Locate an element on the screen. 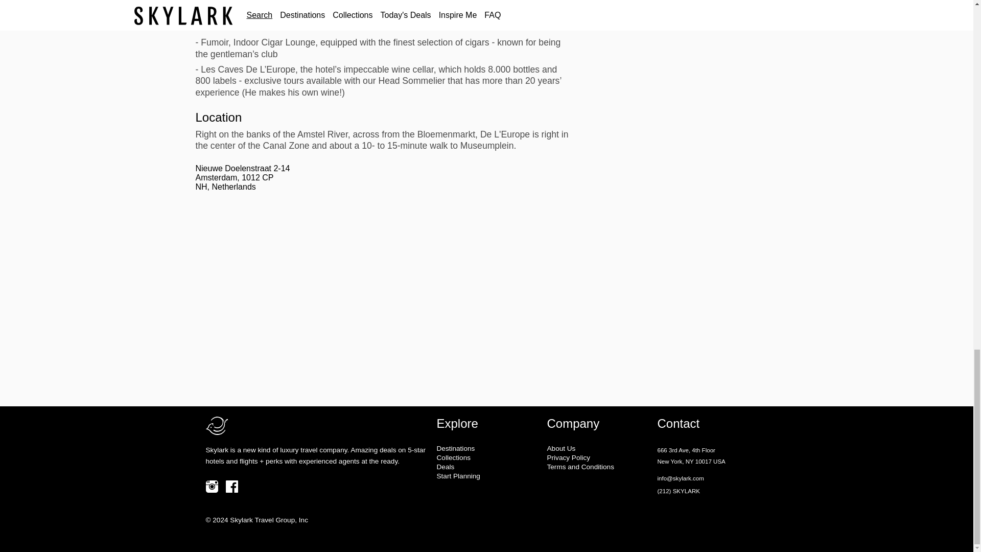 The height and width of the screenshot is (552, 981). Collections is located at coordinates (487, 457).